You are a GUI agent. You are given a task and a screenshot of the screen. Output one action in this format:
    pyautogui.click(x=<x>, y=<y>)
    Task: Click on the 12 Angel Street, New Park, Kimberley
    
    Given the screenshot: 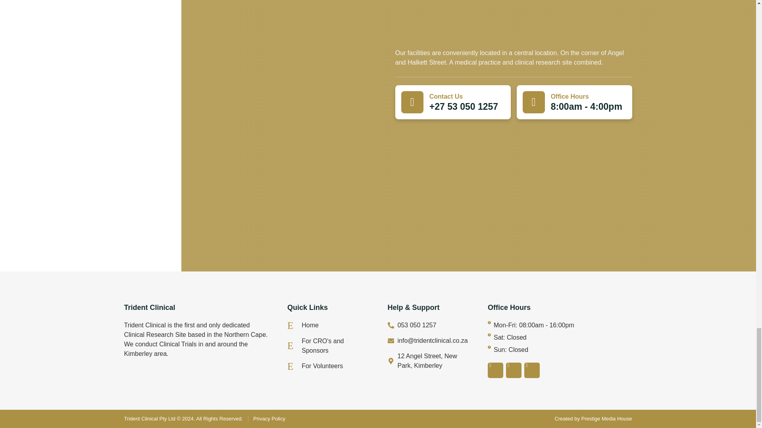 What is the action you would take?
    pyautogui.click(x=428, y=361)
    